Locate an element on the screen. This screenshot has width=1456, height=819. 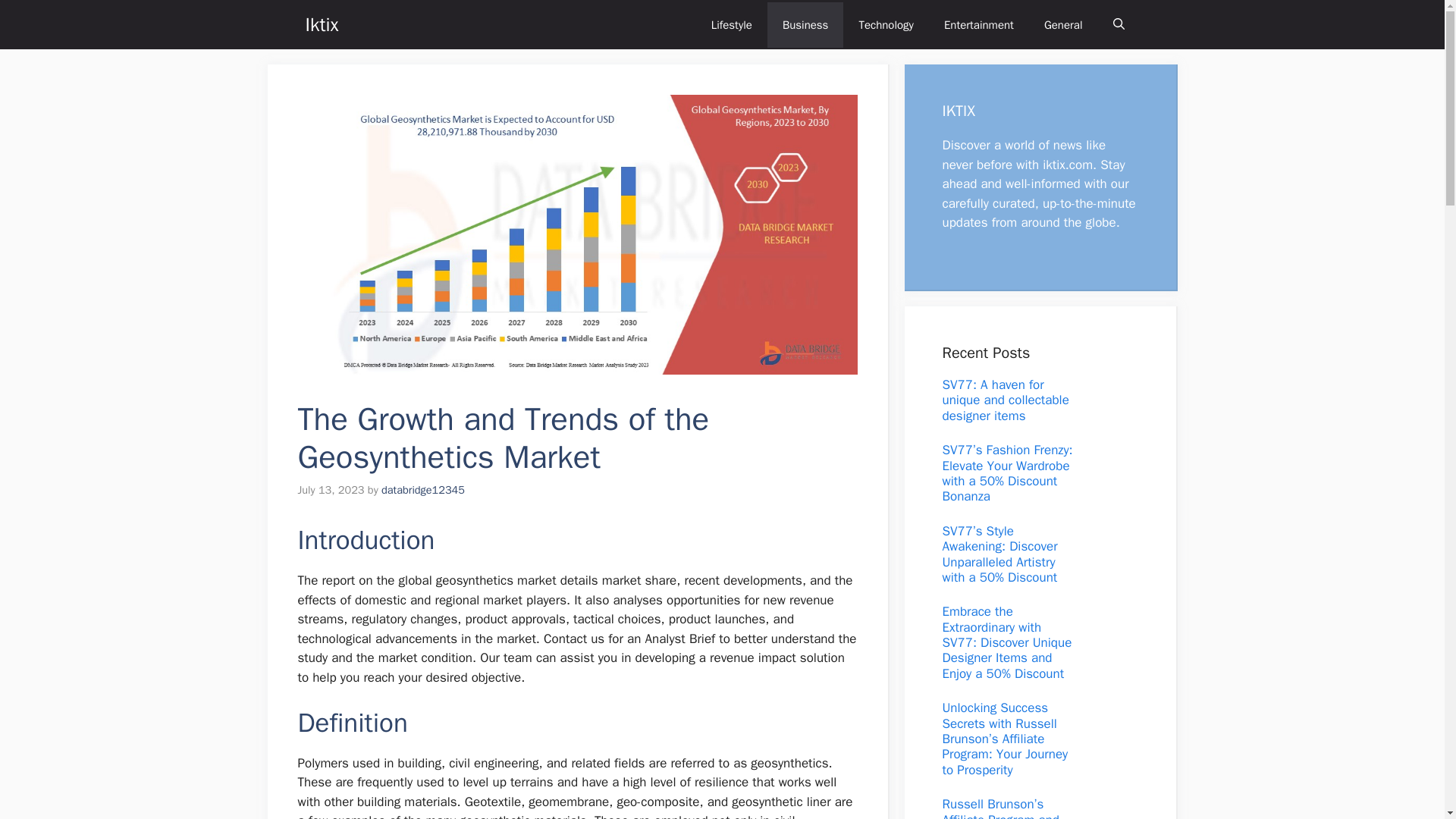
Technology is located at coordinates (886, 24).